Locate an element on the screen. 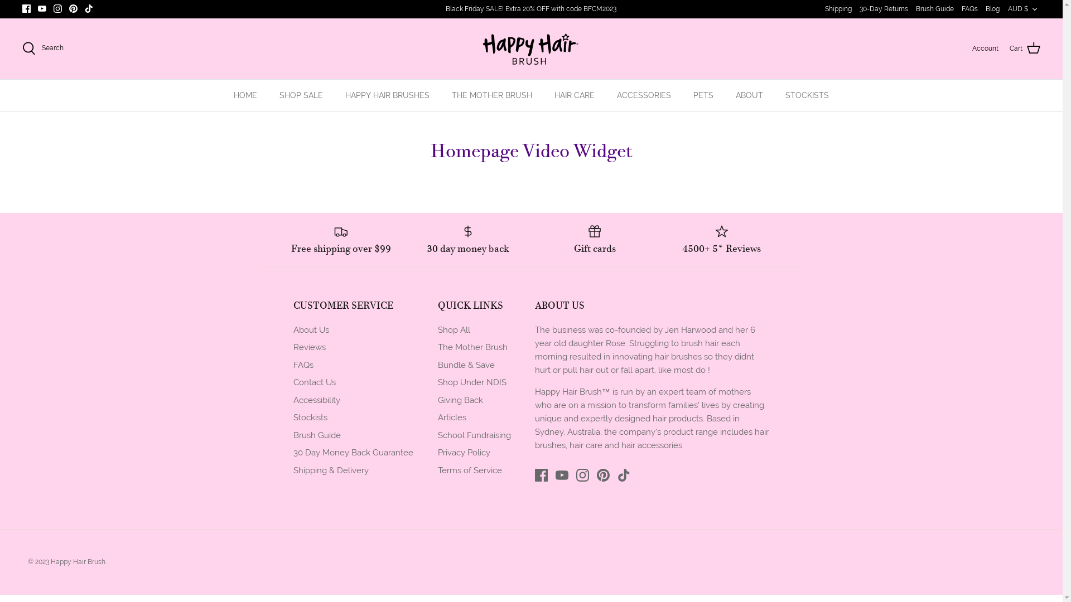 The height and width of the screenshot is (602, 1071). Free shipping over $99 is located at coordinates (341, 240).